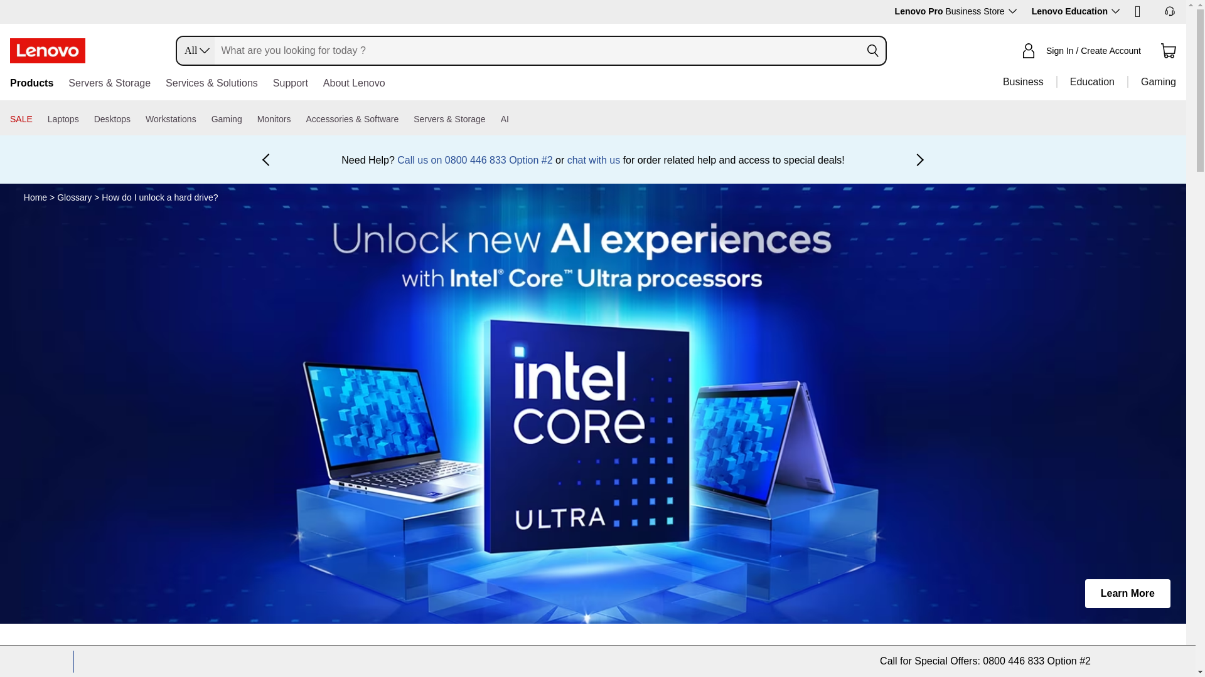 This screenshot has width=1205, height=677. I want to click on Support, so click(291, 84).